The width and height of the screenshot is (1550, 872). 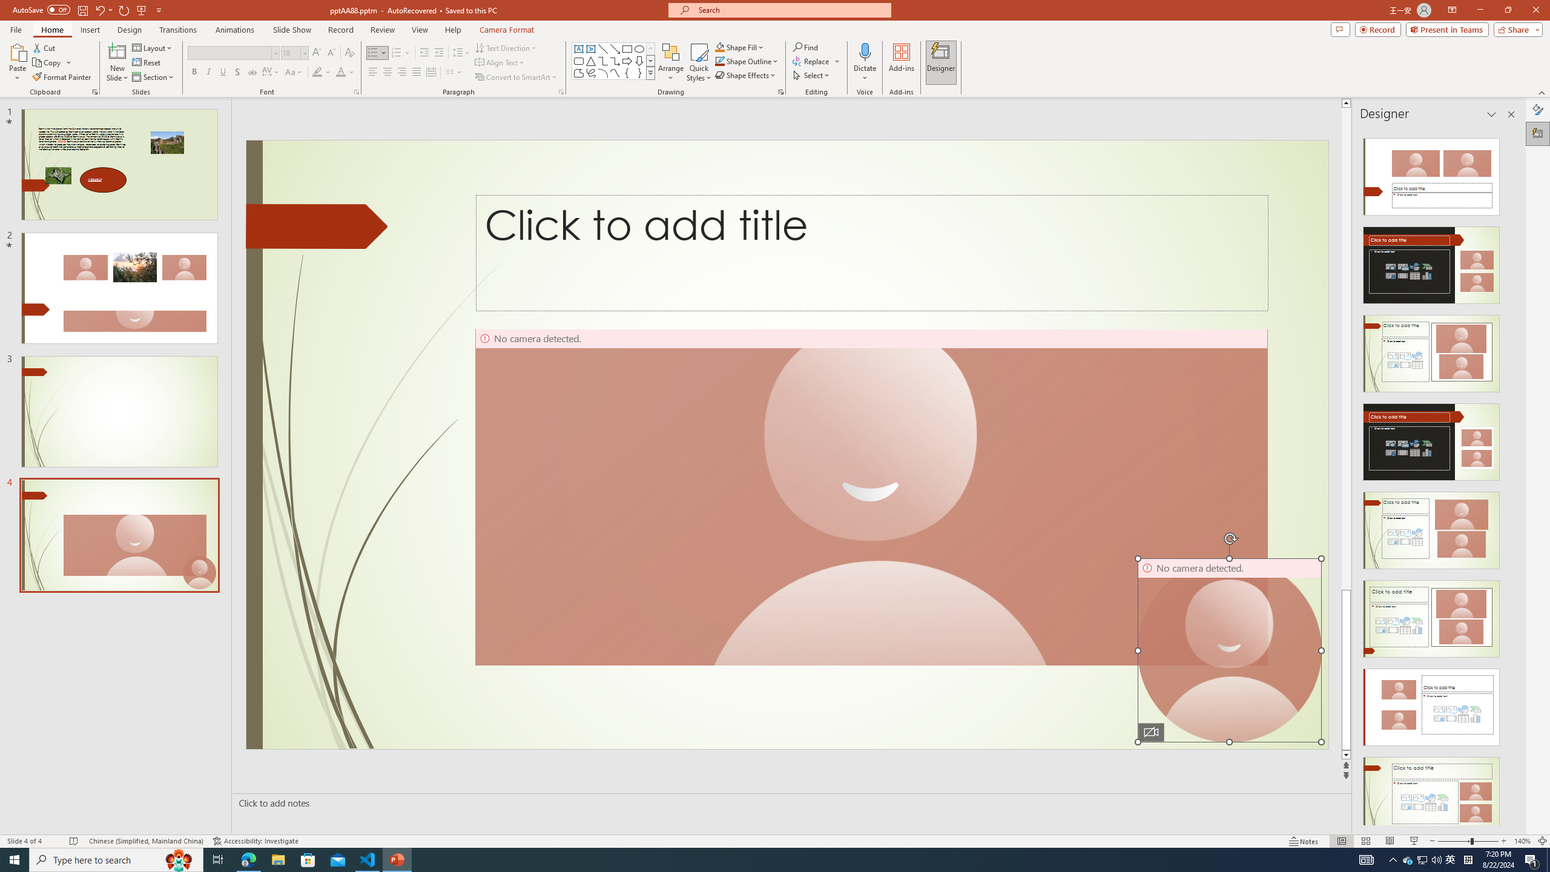 What do you see at coordinates (229, 52) in the screenshot?
I see `Font` at bounding box center [229, 52].